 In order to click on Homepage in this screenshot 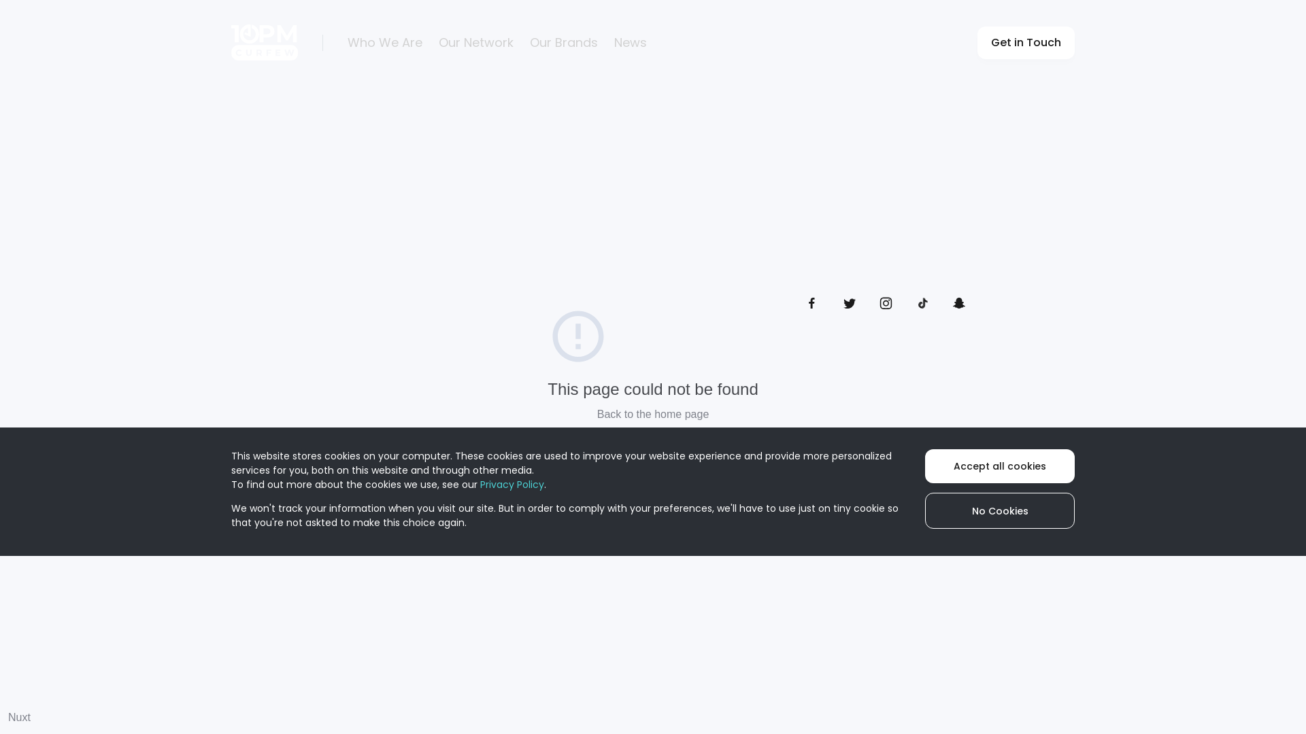, I will do `click(265, 43)`.